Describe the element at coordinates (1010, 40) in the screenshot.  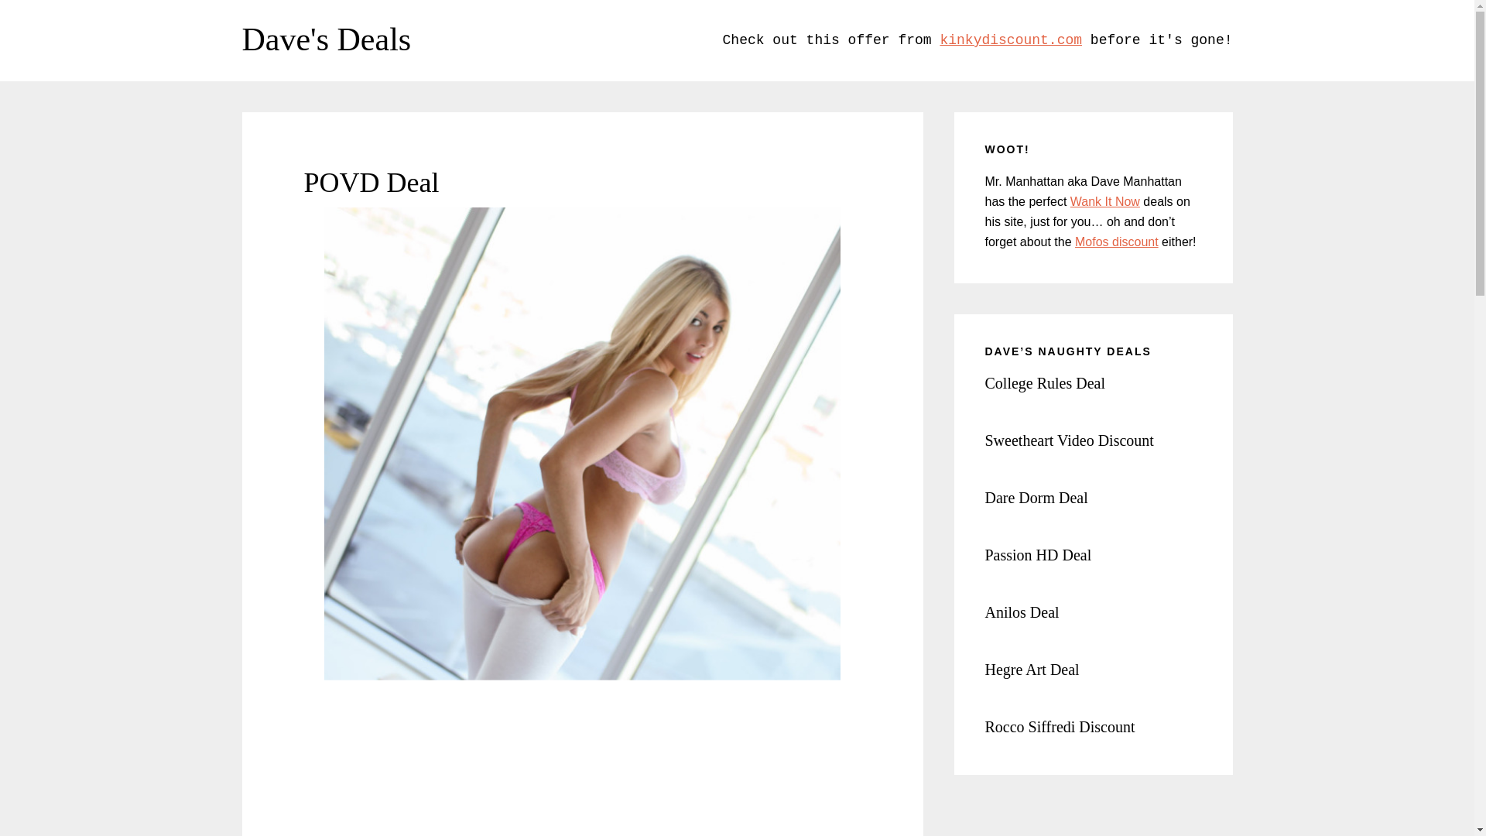
I see `kinkydiscount.com` at that location.